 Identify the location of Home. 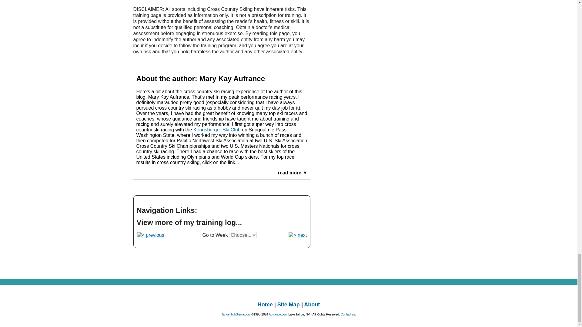
(265, 305).